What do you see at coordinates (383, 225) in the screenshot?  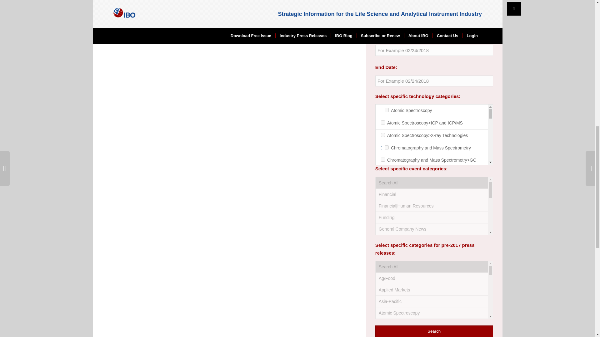 I see `chromatography-and-mass-spectrometryother-chromatography` at bounding box center [383, 225].